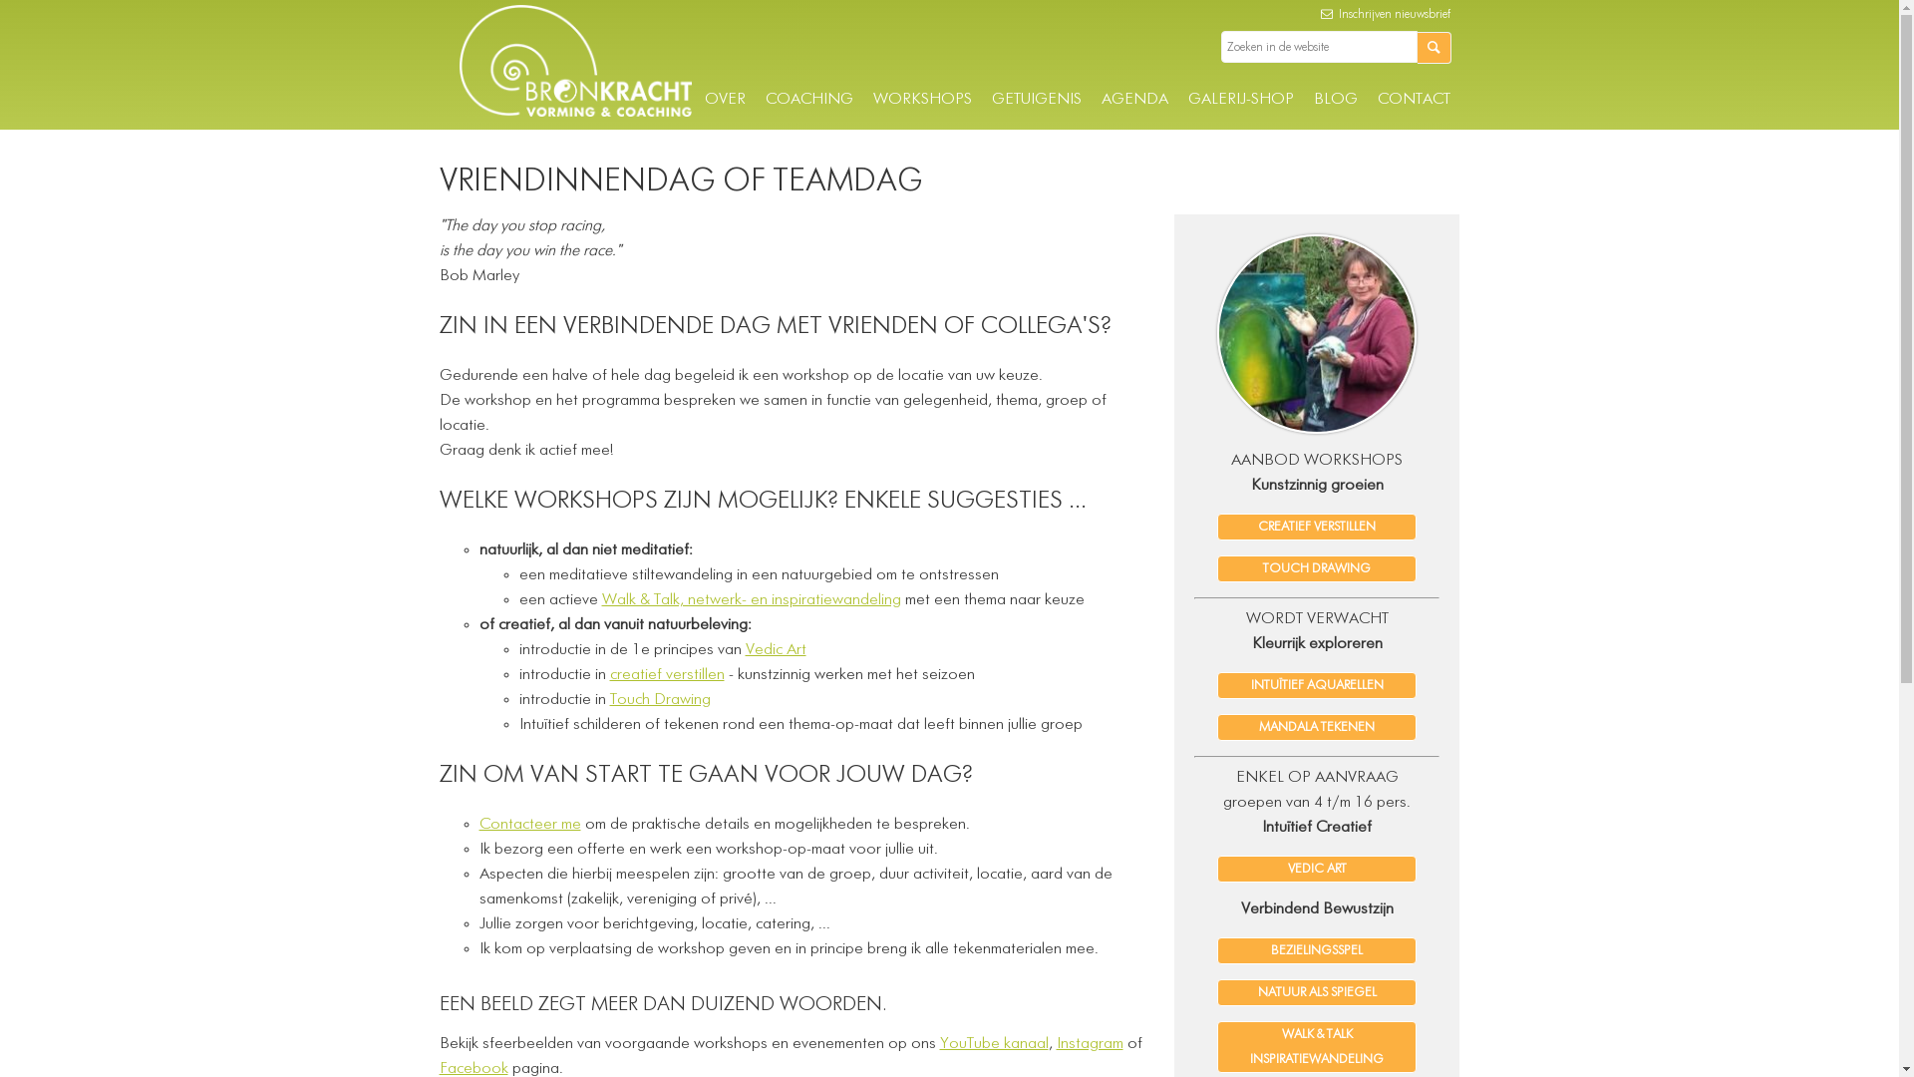 This screenshot has width=1914, height=1077. I want to click on WALK & TALK INSPIRATIEWANDELING, so click(1317, 1047).